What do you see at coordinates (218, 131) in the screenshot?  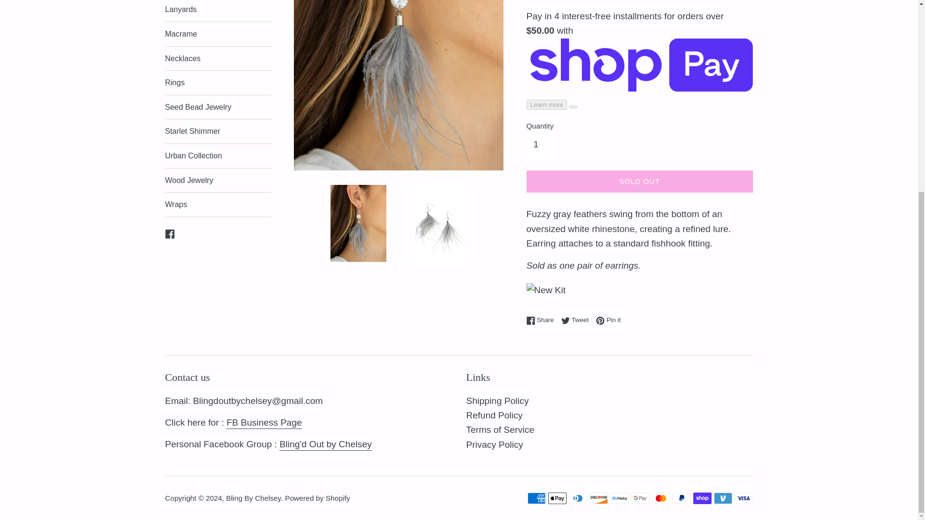 I see `Starlet Shimmer` at bounding box center [218, 131].